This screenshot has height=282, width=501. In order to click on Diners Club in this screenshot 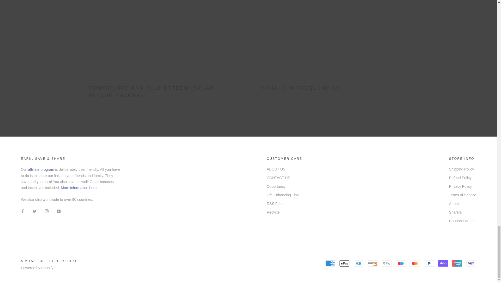, I will do `click(359, 263)`.